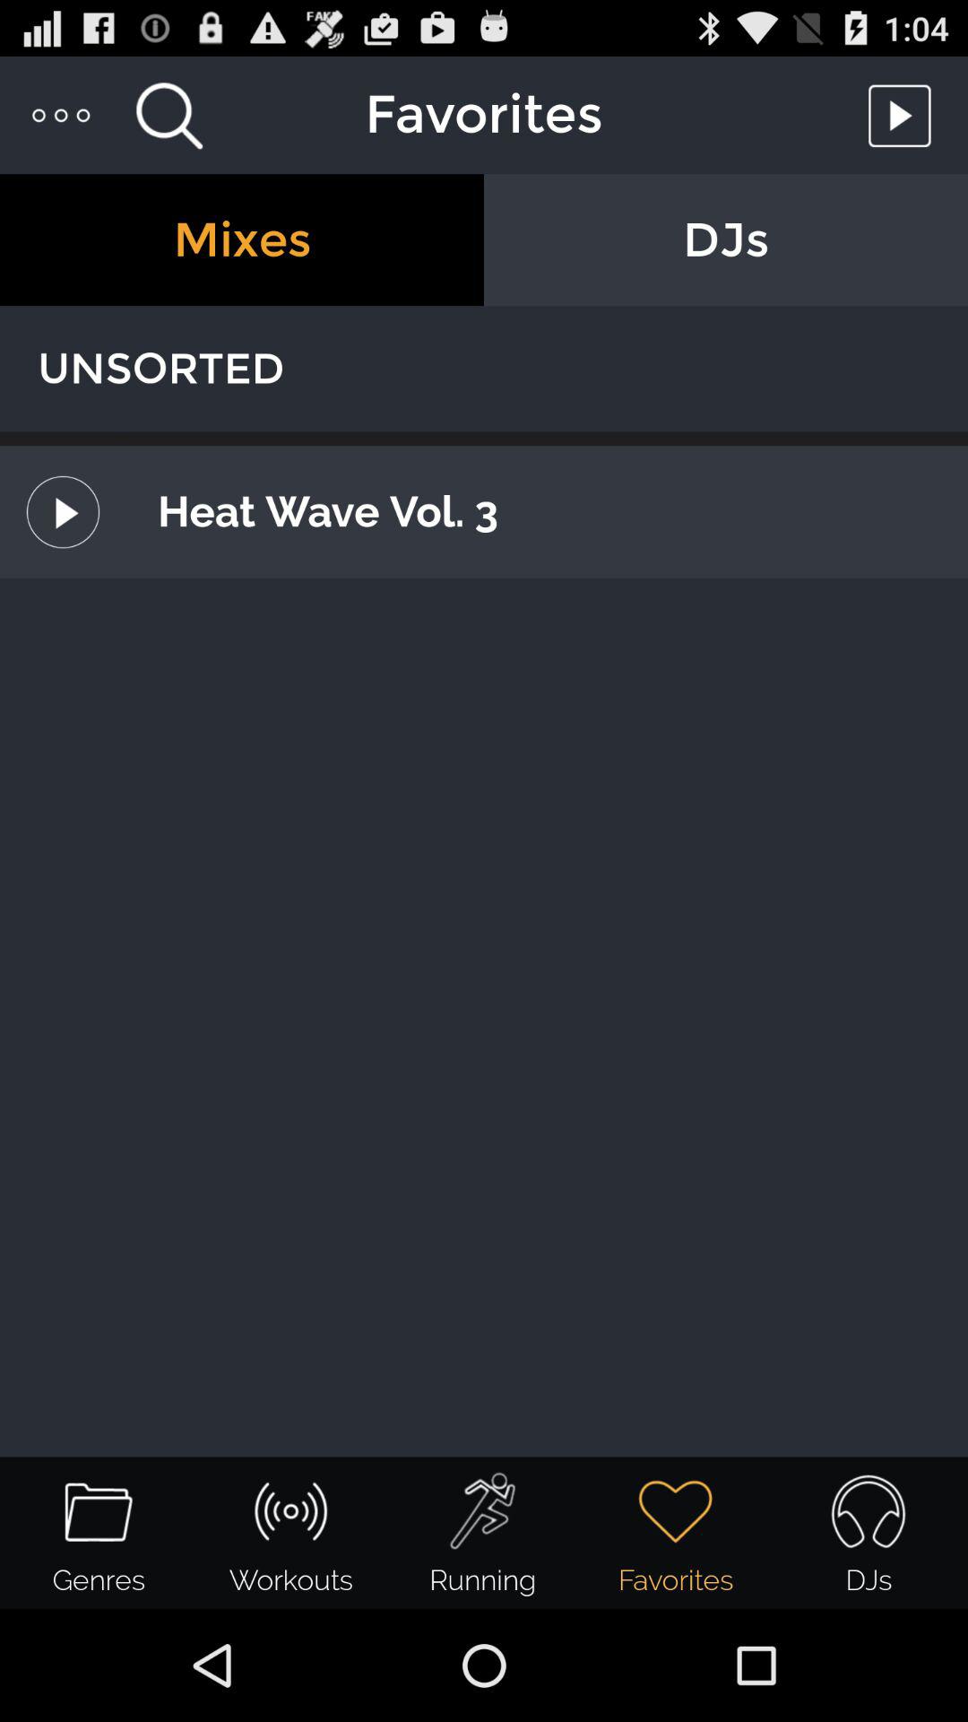 Image resolution: width=968 pixels, height=1722 pixels. Describe the element at coordinates (242, 240) in the screenshot. I see `swipe until the mixes` at that location.